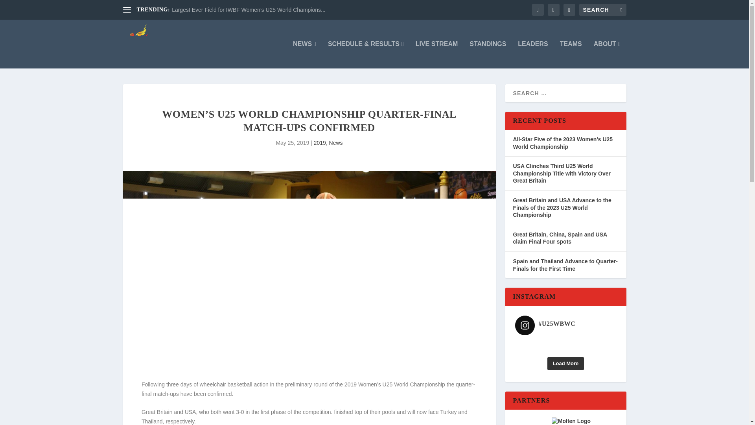 This screenshot has height=425, width=755. What do you see at coordinates (571, 54) in the screenshot?
I see `TEAMS` at bounding box center [571, 54].